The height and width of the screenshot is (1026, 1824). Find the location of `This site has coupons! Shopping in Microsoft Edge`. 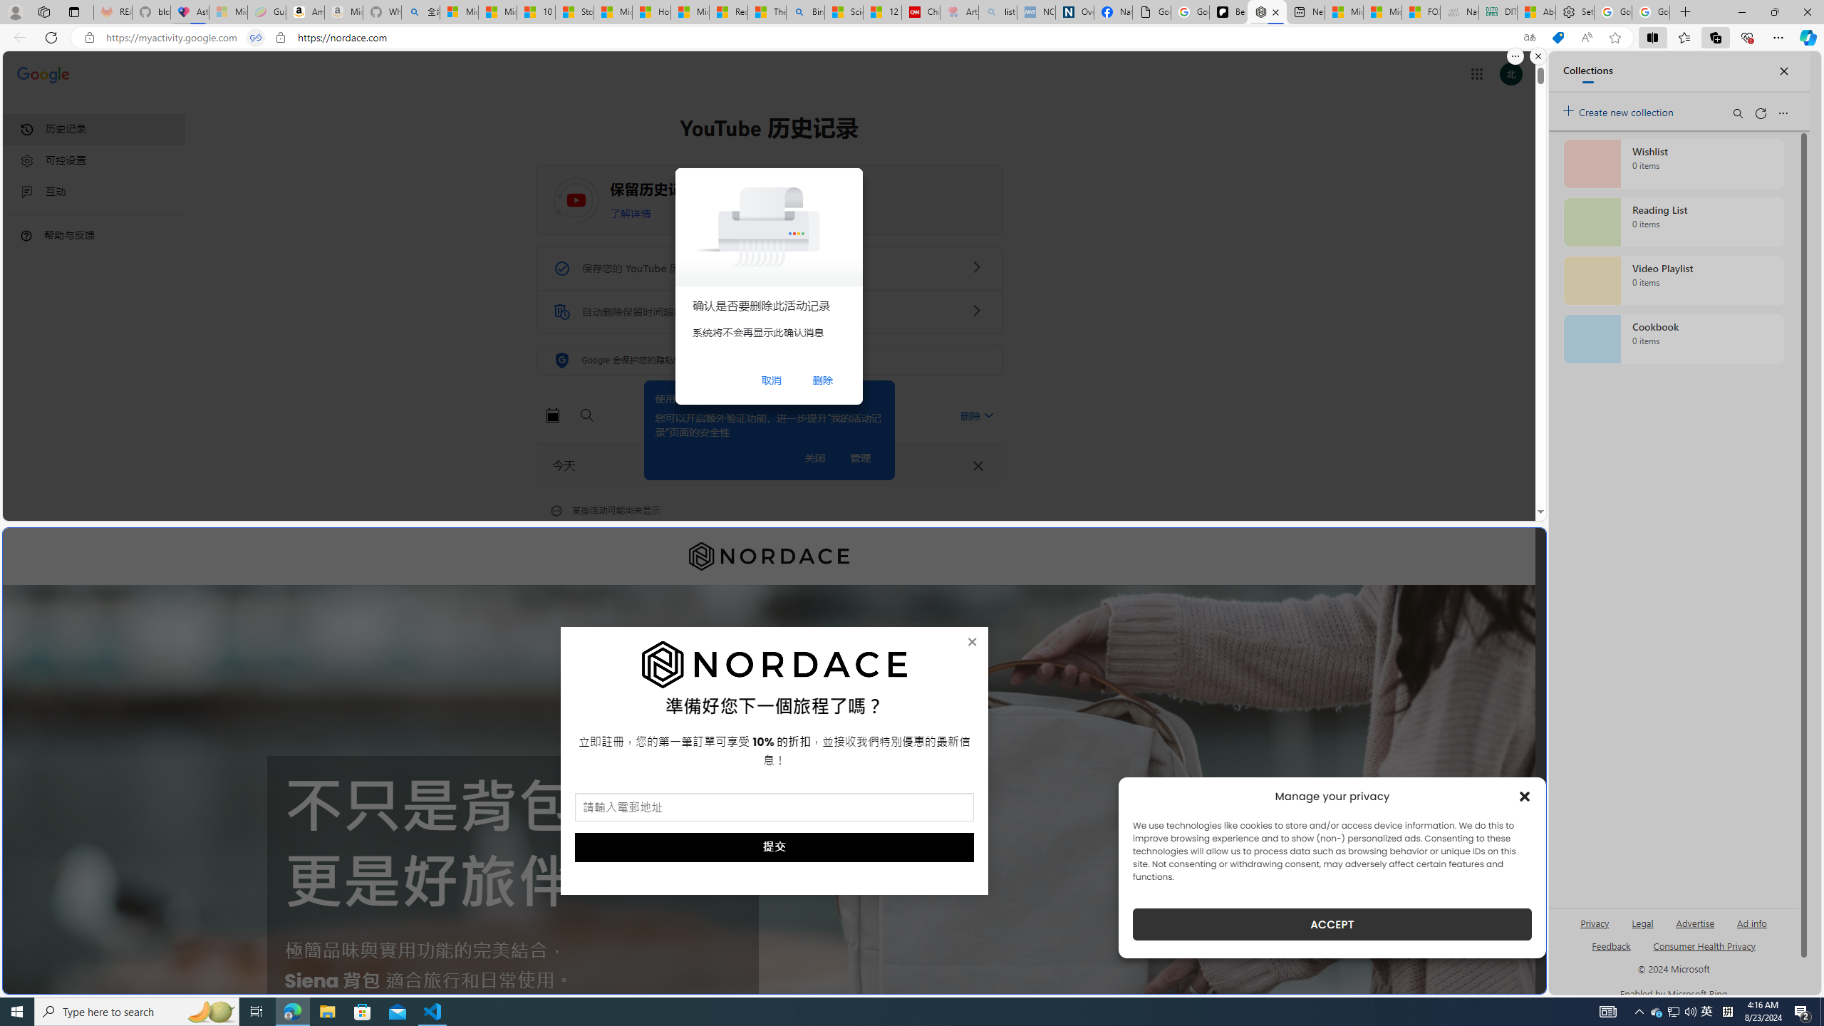

This site has coupons! Shopping in Microsoft Edge is located at coordinates (1558, 38).